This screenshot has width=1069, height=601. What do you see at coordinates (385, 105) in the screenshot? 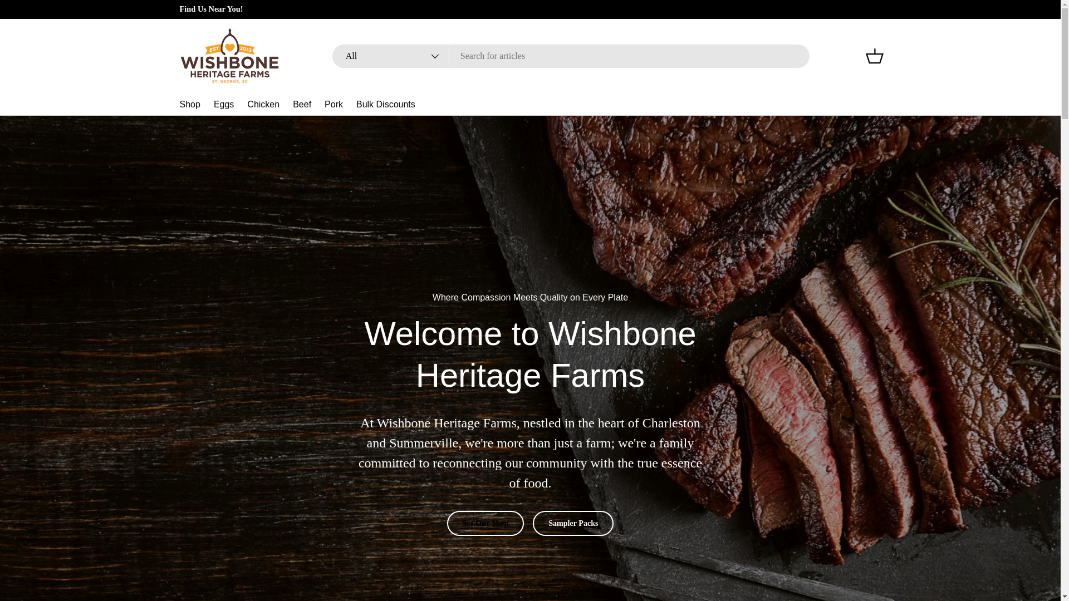
I see `Bulk Discounts` at bounding box center [385, 105].